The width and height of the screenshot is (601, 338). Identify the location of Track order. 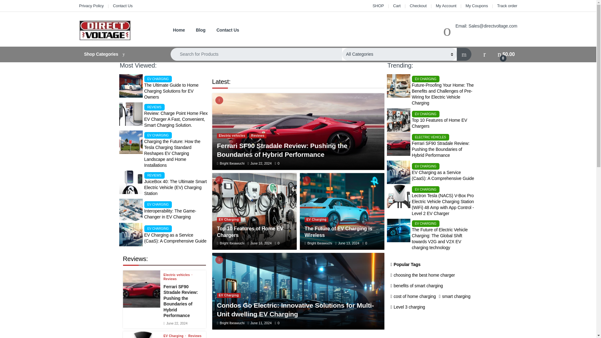
(507, 6).